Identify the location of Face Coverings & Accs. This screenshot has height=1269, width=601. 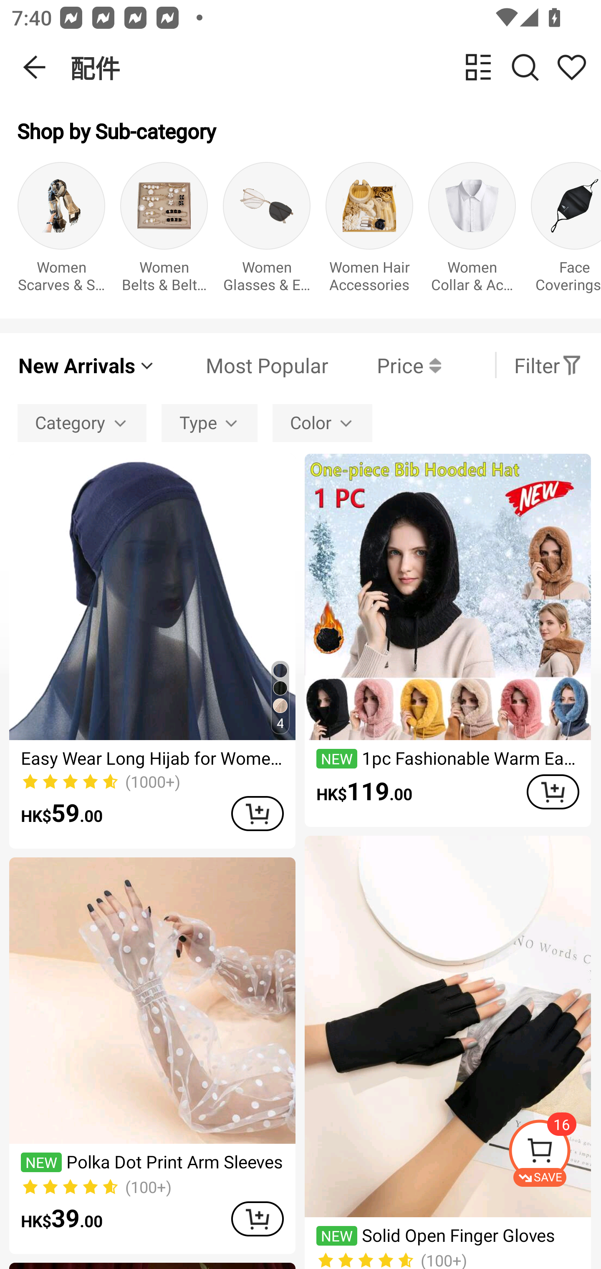
(566, 231).